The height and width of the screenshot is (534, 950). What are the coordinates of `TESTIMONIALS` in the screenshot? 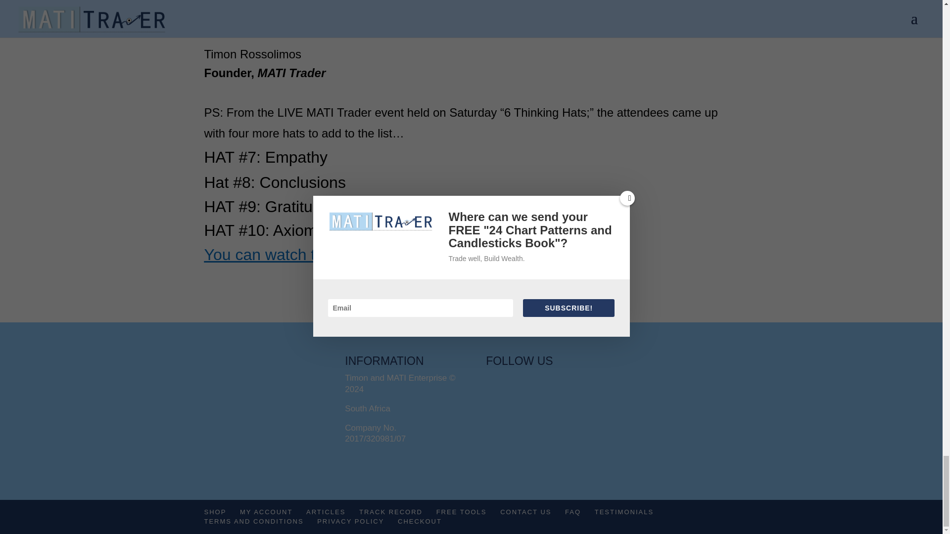 It's located at (623, 512).